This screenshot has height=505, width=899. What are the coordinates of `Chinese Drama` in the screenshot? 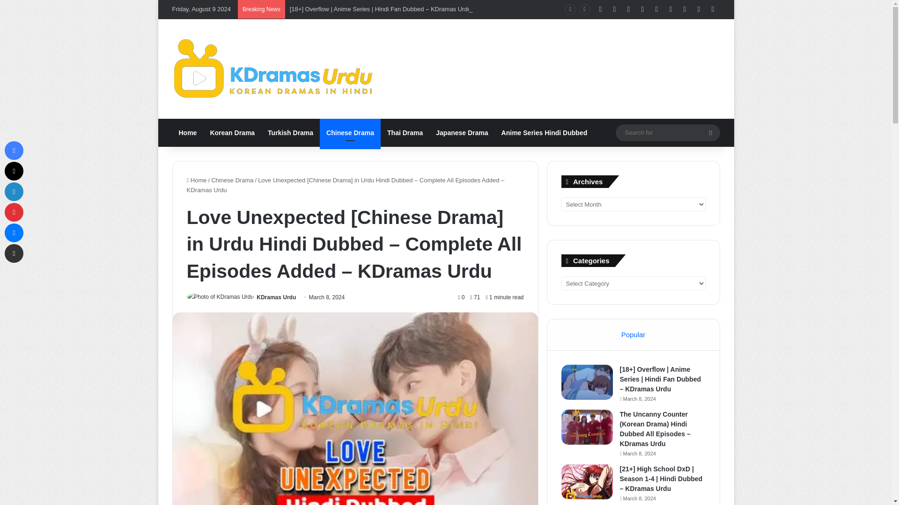 It's located at (350, 133).